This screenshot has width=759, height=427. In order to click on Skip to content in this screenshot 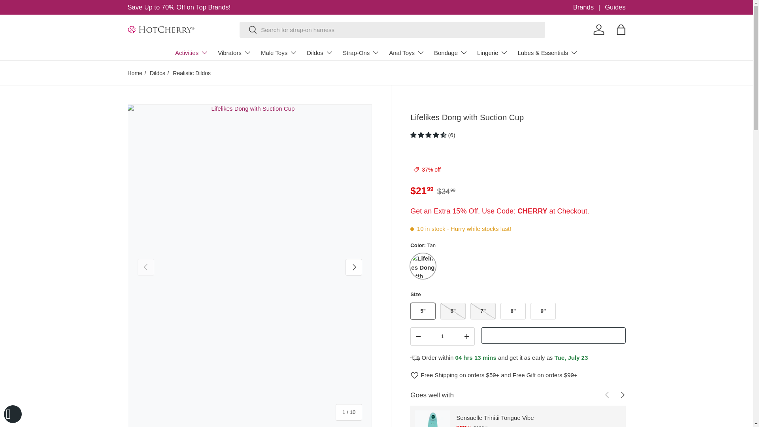, I will do `click(36, 11)`.